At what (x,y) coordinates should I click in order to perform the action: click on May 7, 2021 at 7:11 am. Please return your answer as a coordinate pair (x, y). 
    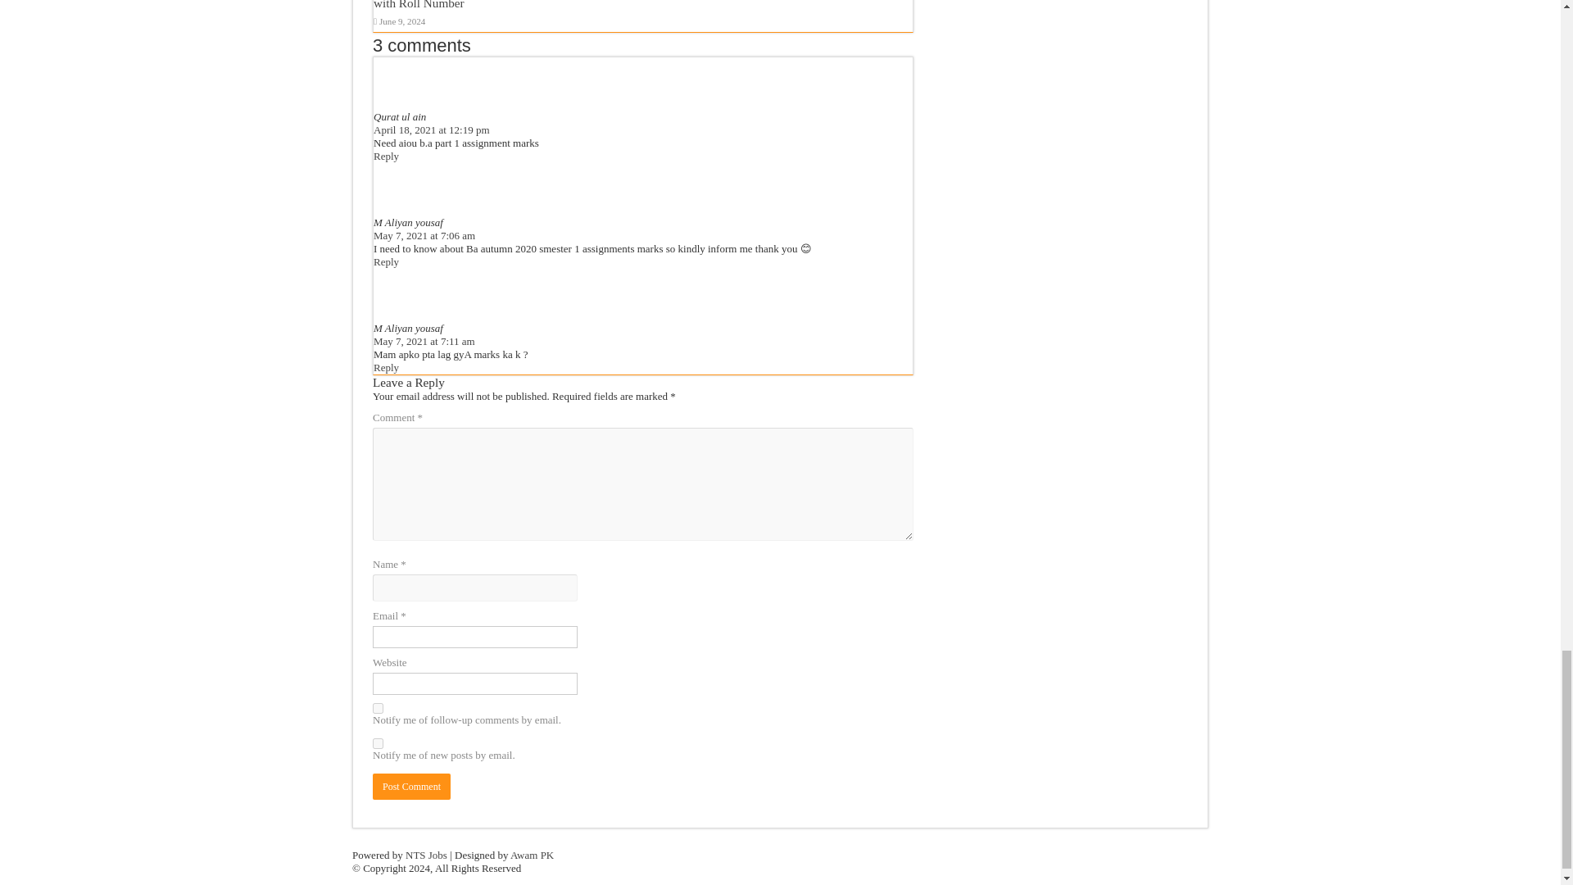
    Looking at the image, I should click on (424, 341).